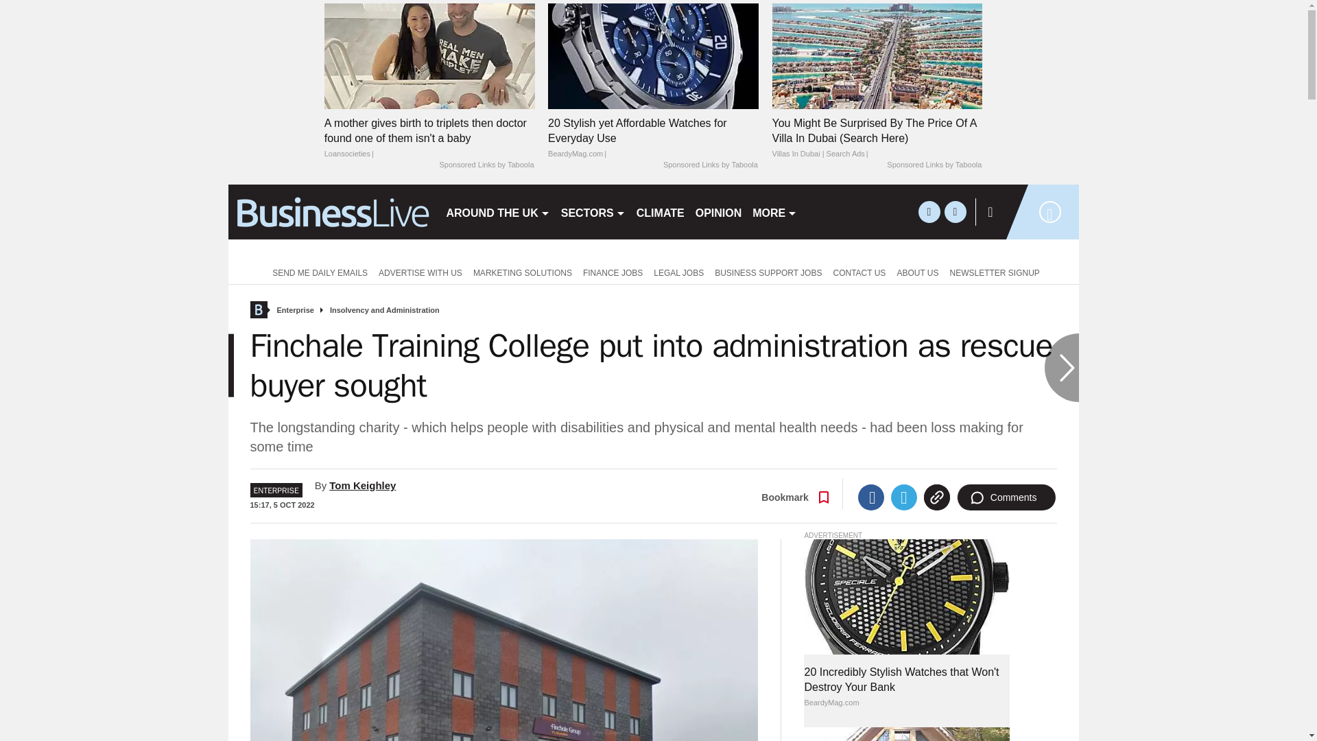  I want to click on SECTORS, so click(593, 211).